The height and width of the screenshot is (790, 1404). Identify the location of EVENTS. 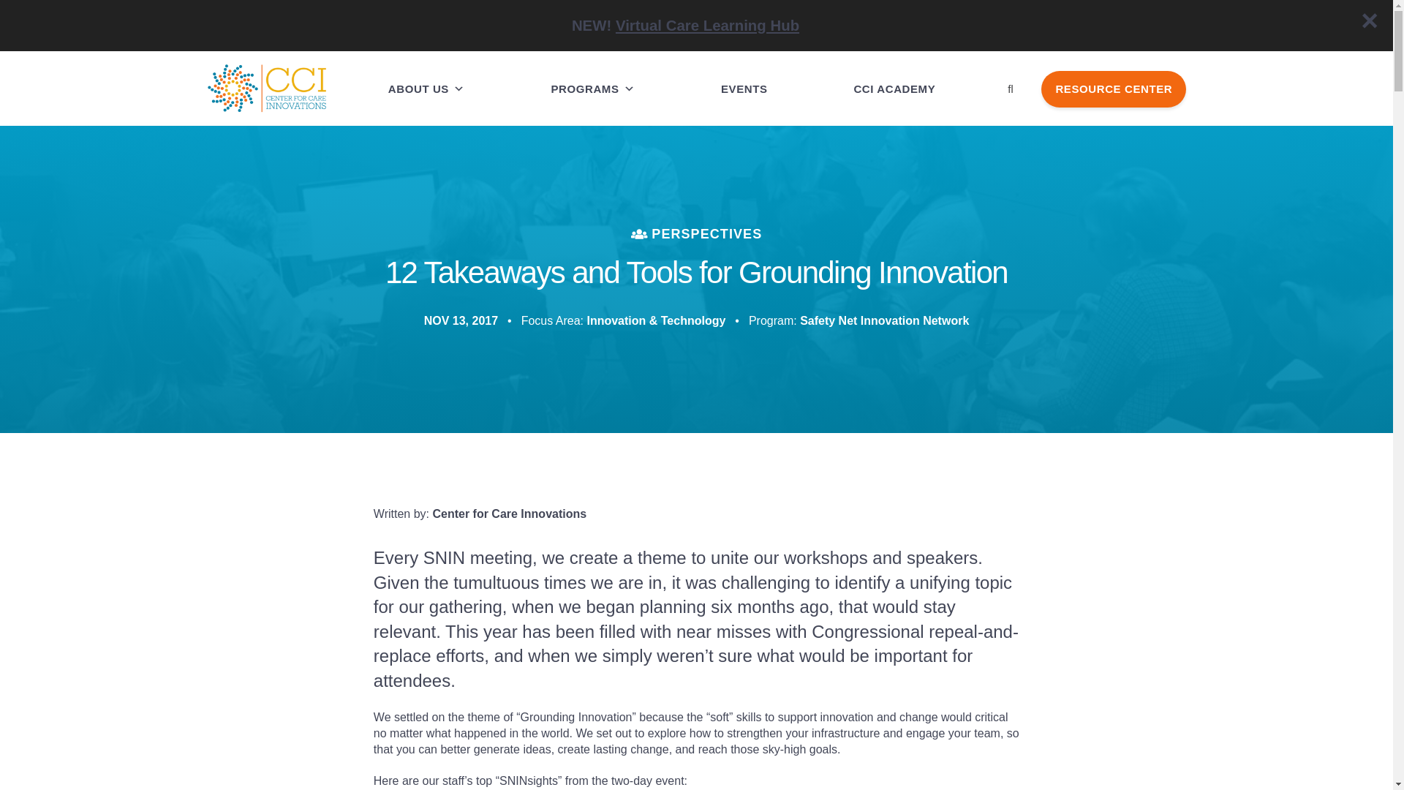
(744, 72).